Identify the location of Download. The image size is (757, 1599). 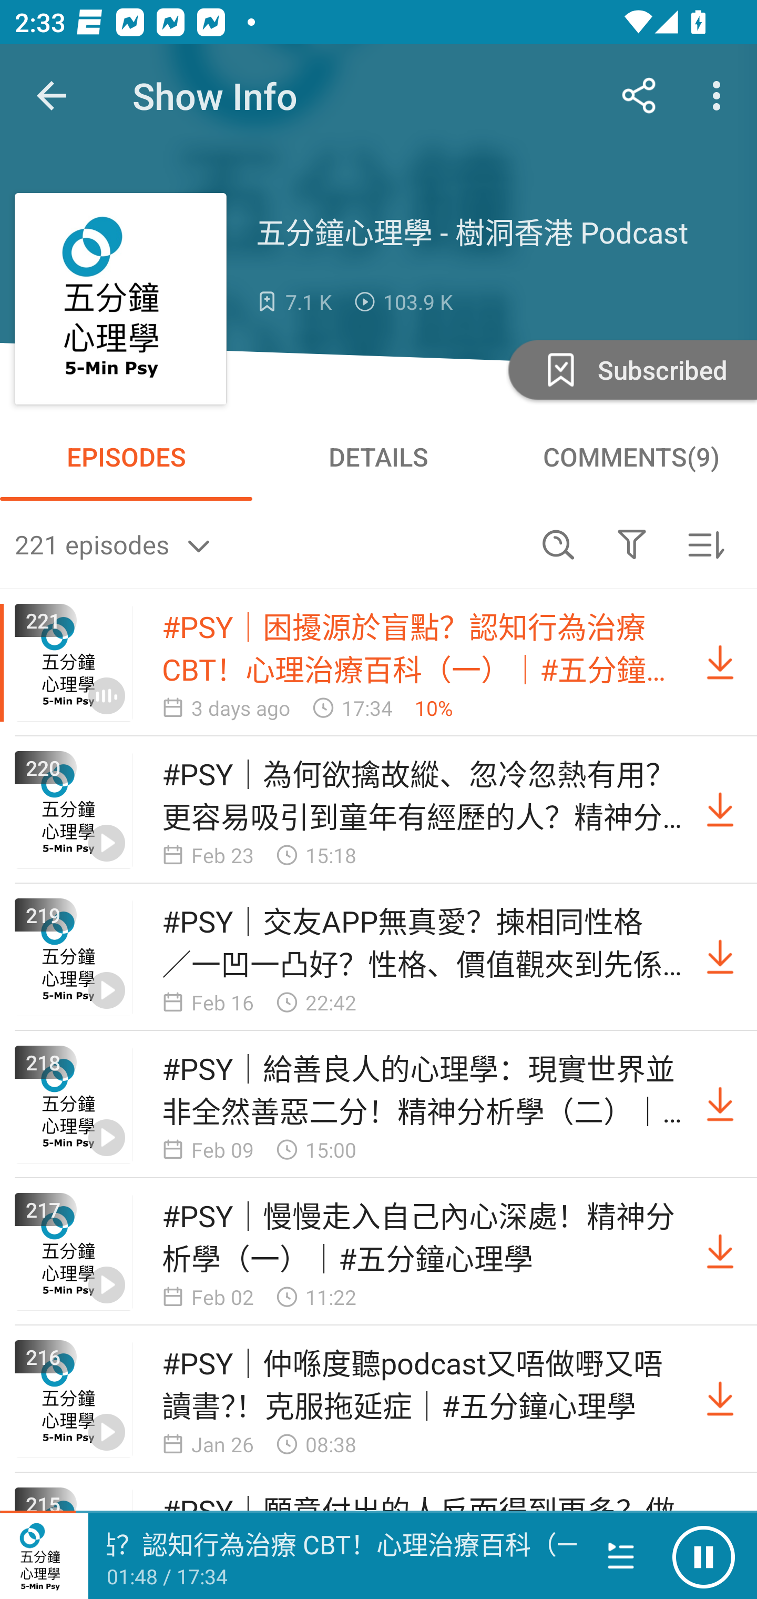
(720, 1399).